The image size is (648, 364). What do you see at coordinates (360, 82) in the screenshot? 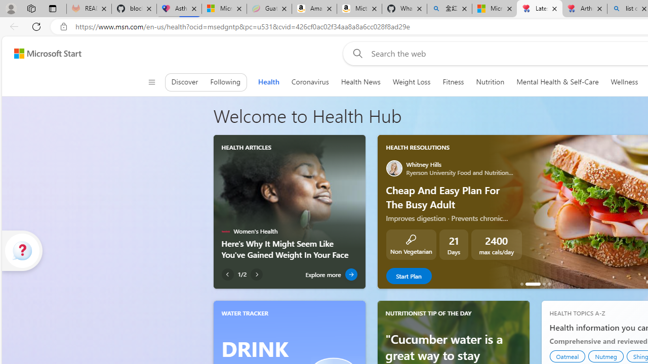
I see `Health News` at bounding box center [360, 82].